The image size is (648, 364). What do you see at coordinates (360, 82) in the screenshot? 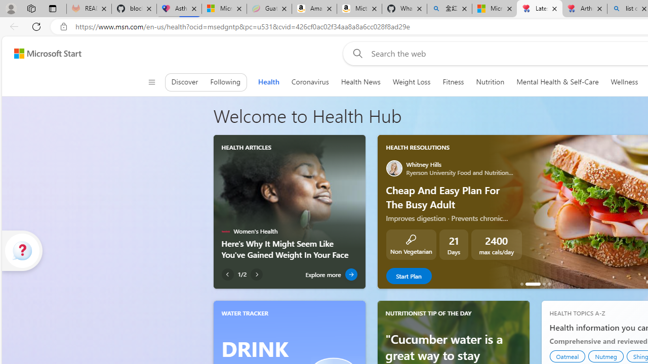
I see `Health News` at bounding box center [360, 82].